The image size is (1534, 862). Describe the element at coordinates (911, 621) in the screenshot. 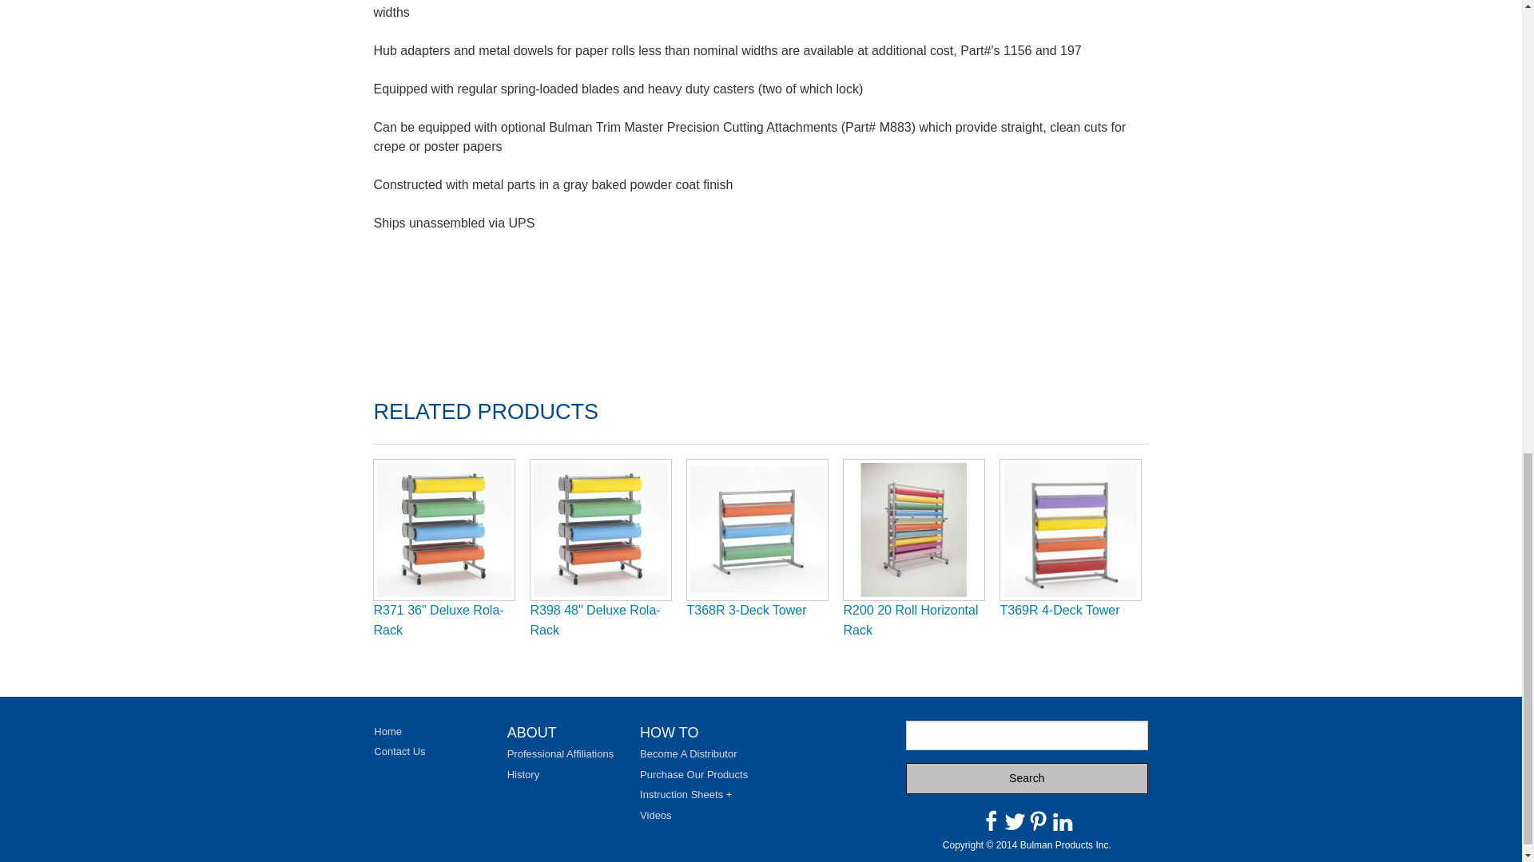

I see `R200 20 Roll Horizontal Rack` at that location.